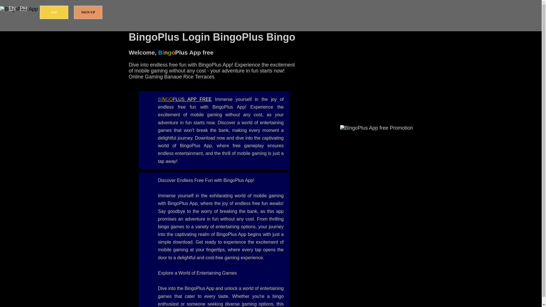 The height and width of the screenshot is (307, 546). I want to click on SIGN UP, so click(88, 12).